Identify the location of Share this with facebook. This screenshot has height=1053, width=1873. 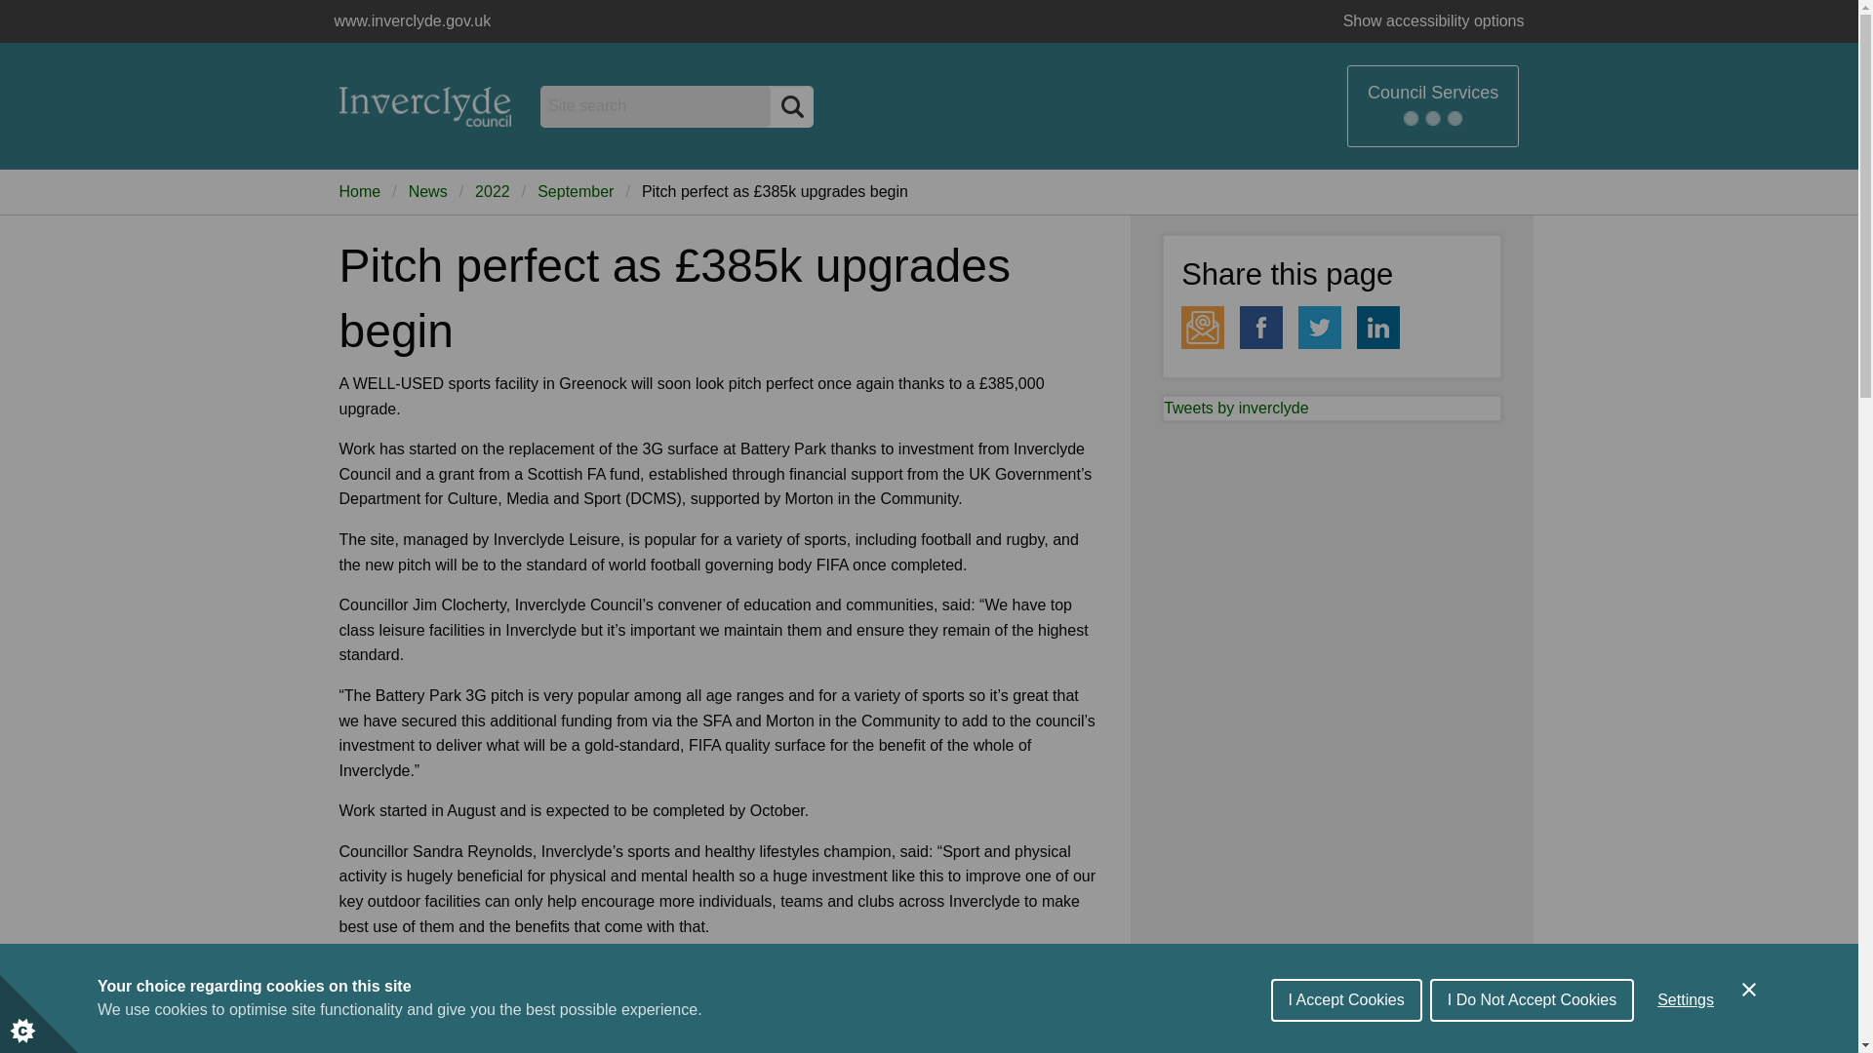
(1261, 328).